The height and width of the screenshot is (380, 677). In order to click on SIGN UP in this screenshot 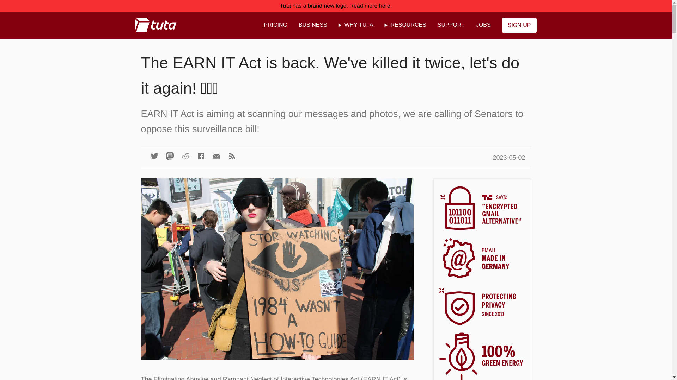, I will do `click(519, 25)`.